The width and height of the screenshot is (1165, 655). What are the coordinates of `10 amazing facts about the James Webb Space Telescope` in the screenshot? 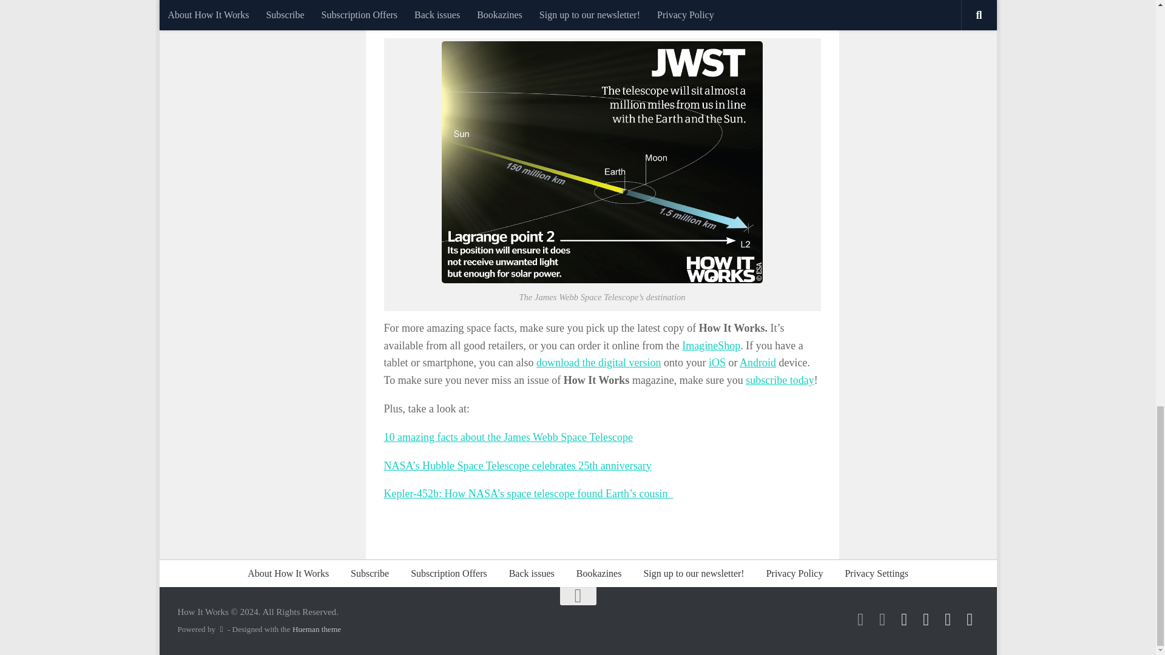 It's located at (507, 437).